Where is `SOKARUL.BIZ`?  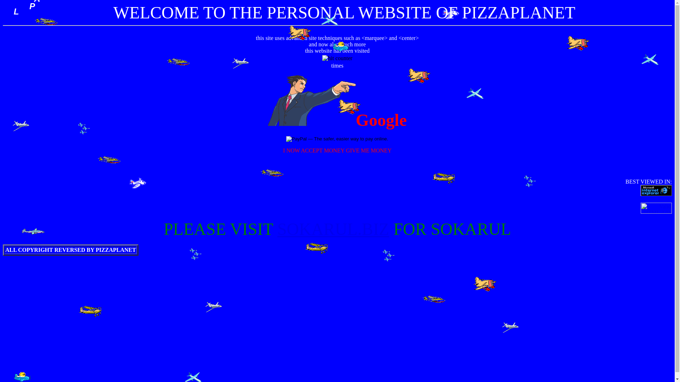 SOKARUL.BIZ is located at coordinates (333, 229).